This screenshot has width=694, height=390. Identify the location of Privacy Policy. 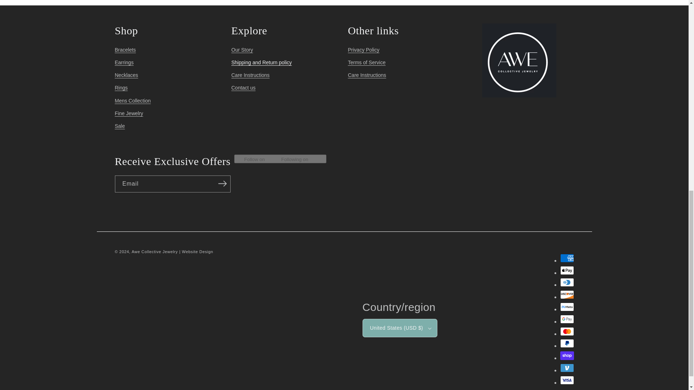
(363, 51).